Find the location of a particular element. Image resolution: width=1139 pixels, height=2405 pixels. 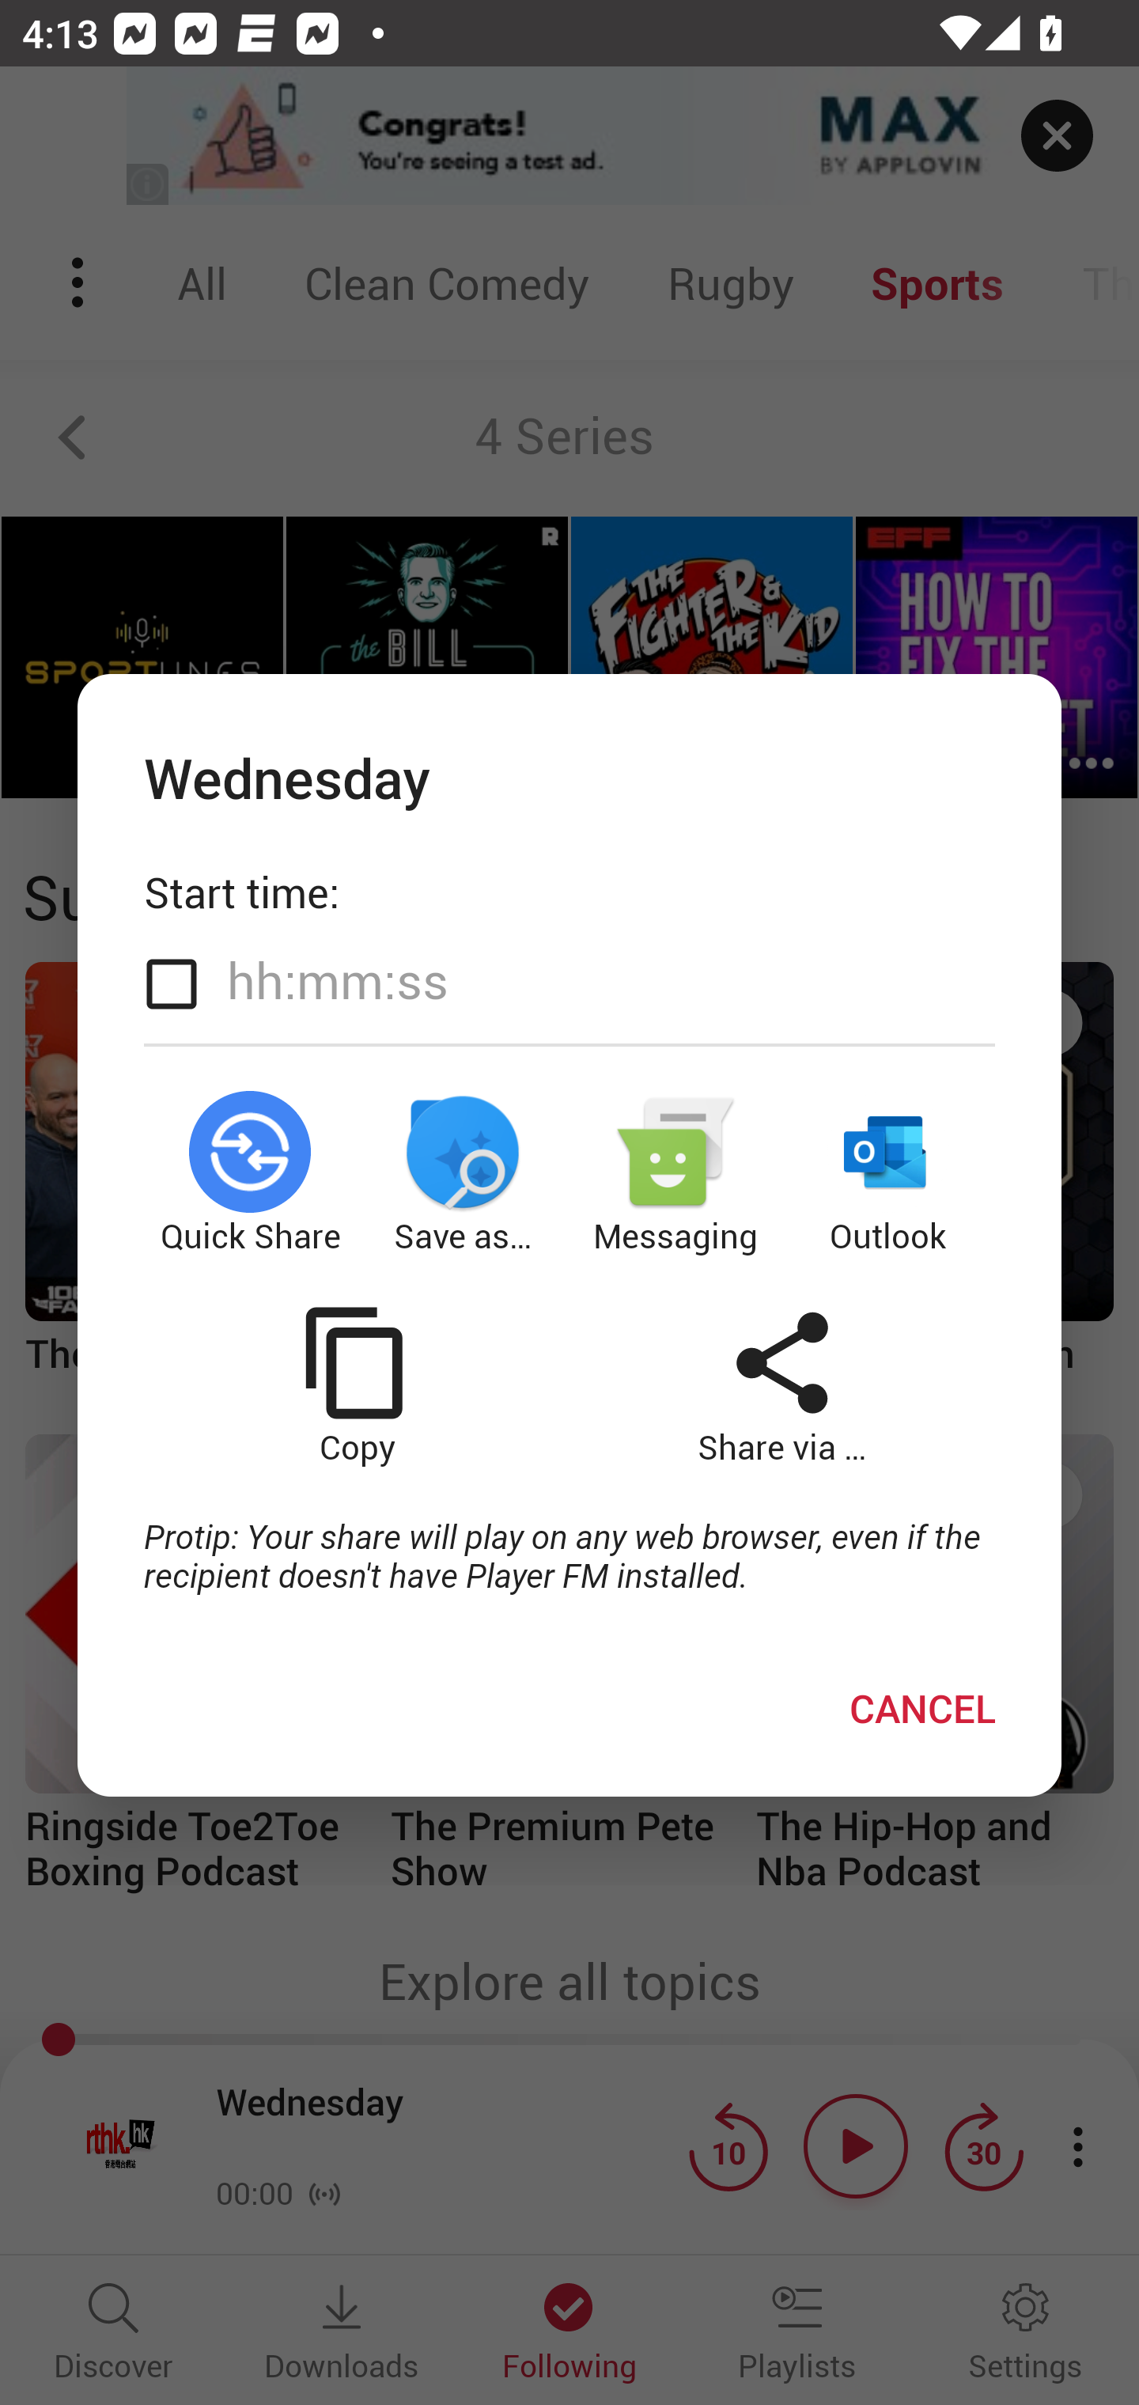

Save as… is located at coordinates (463, 1174).